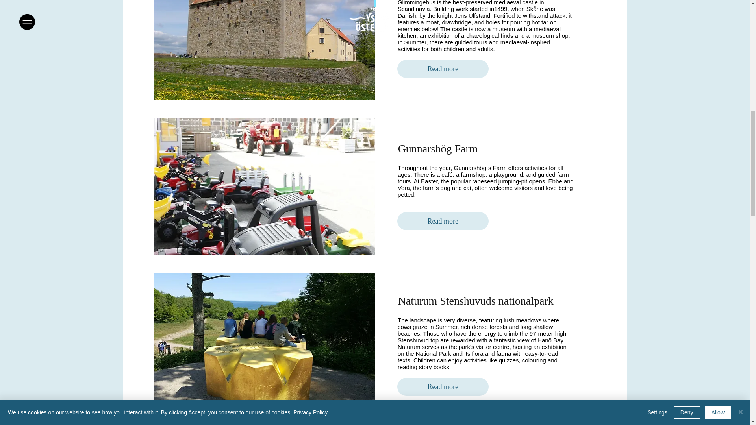 The height and width of the screenshot is (425, 756). What do you see at coordinates (443, 68) in the screenshot?
I see `Read more` at bounding box center [443, 68].